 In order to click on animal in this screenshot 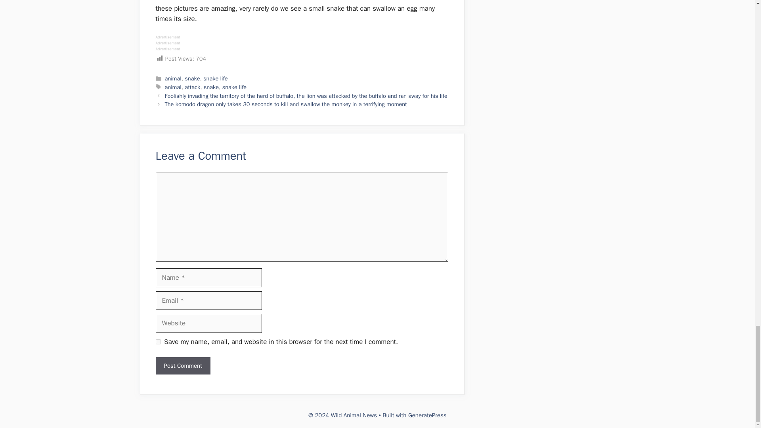, I will do `click(173, 78)`.